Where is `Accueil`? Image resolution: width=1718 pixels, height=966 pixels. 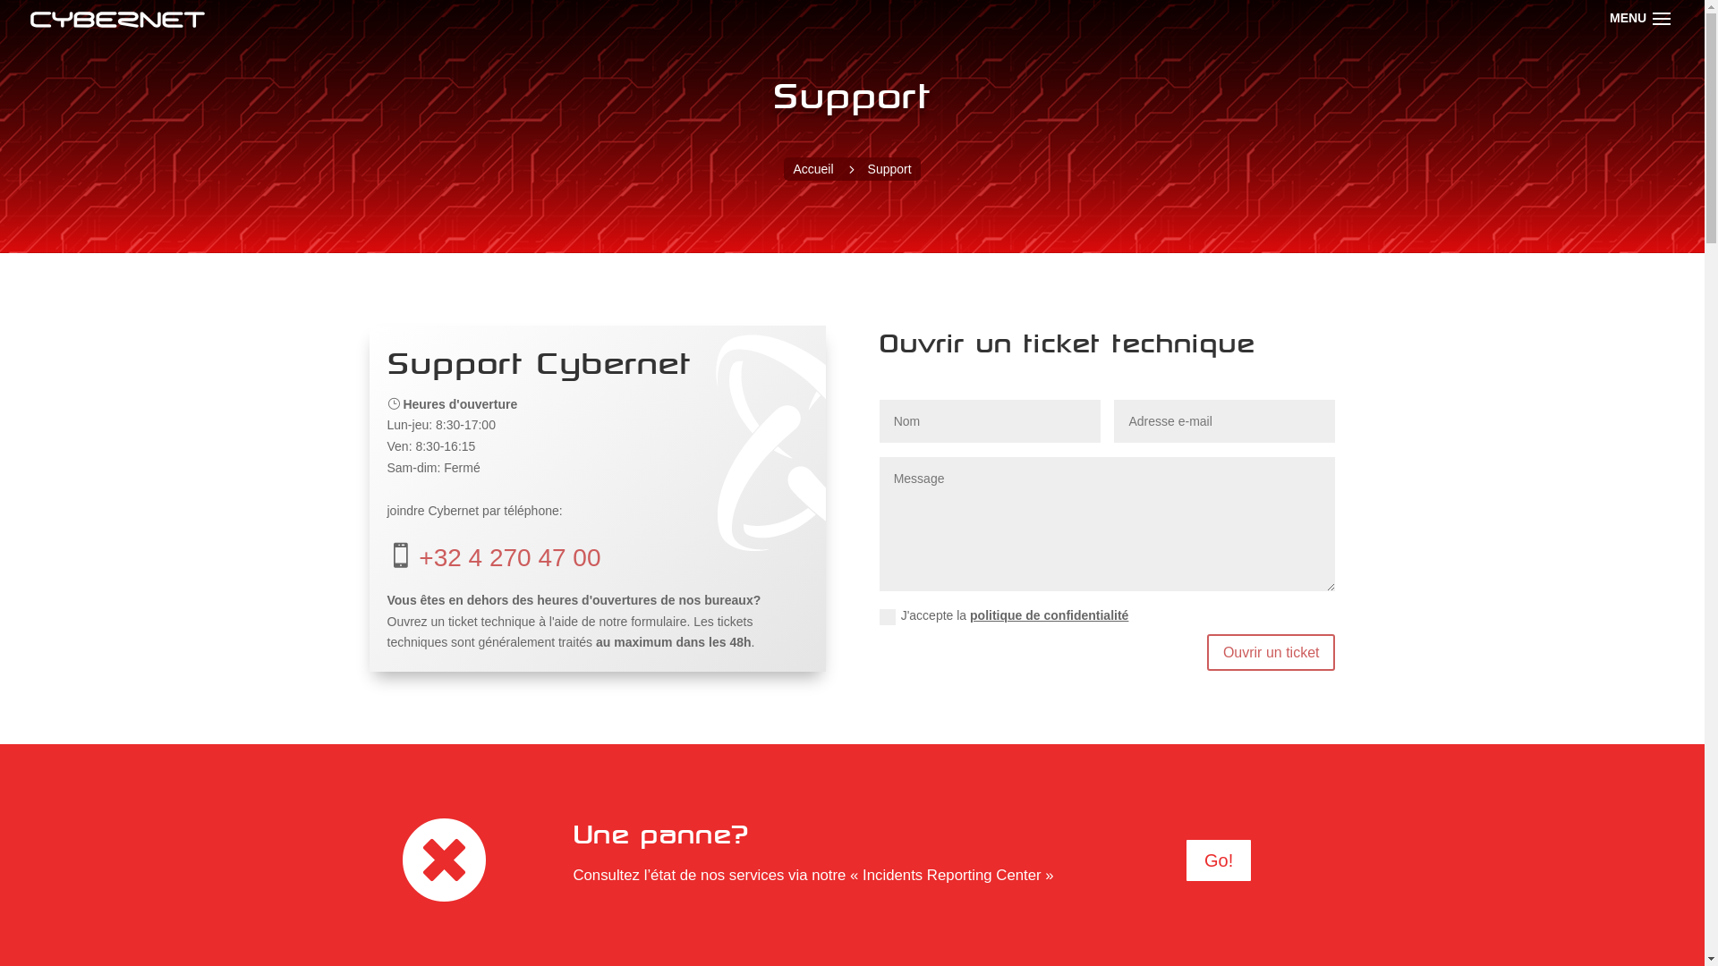
Accueil is located at coordinates (812, 169).